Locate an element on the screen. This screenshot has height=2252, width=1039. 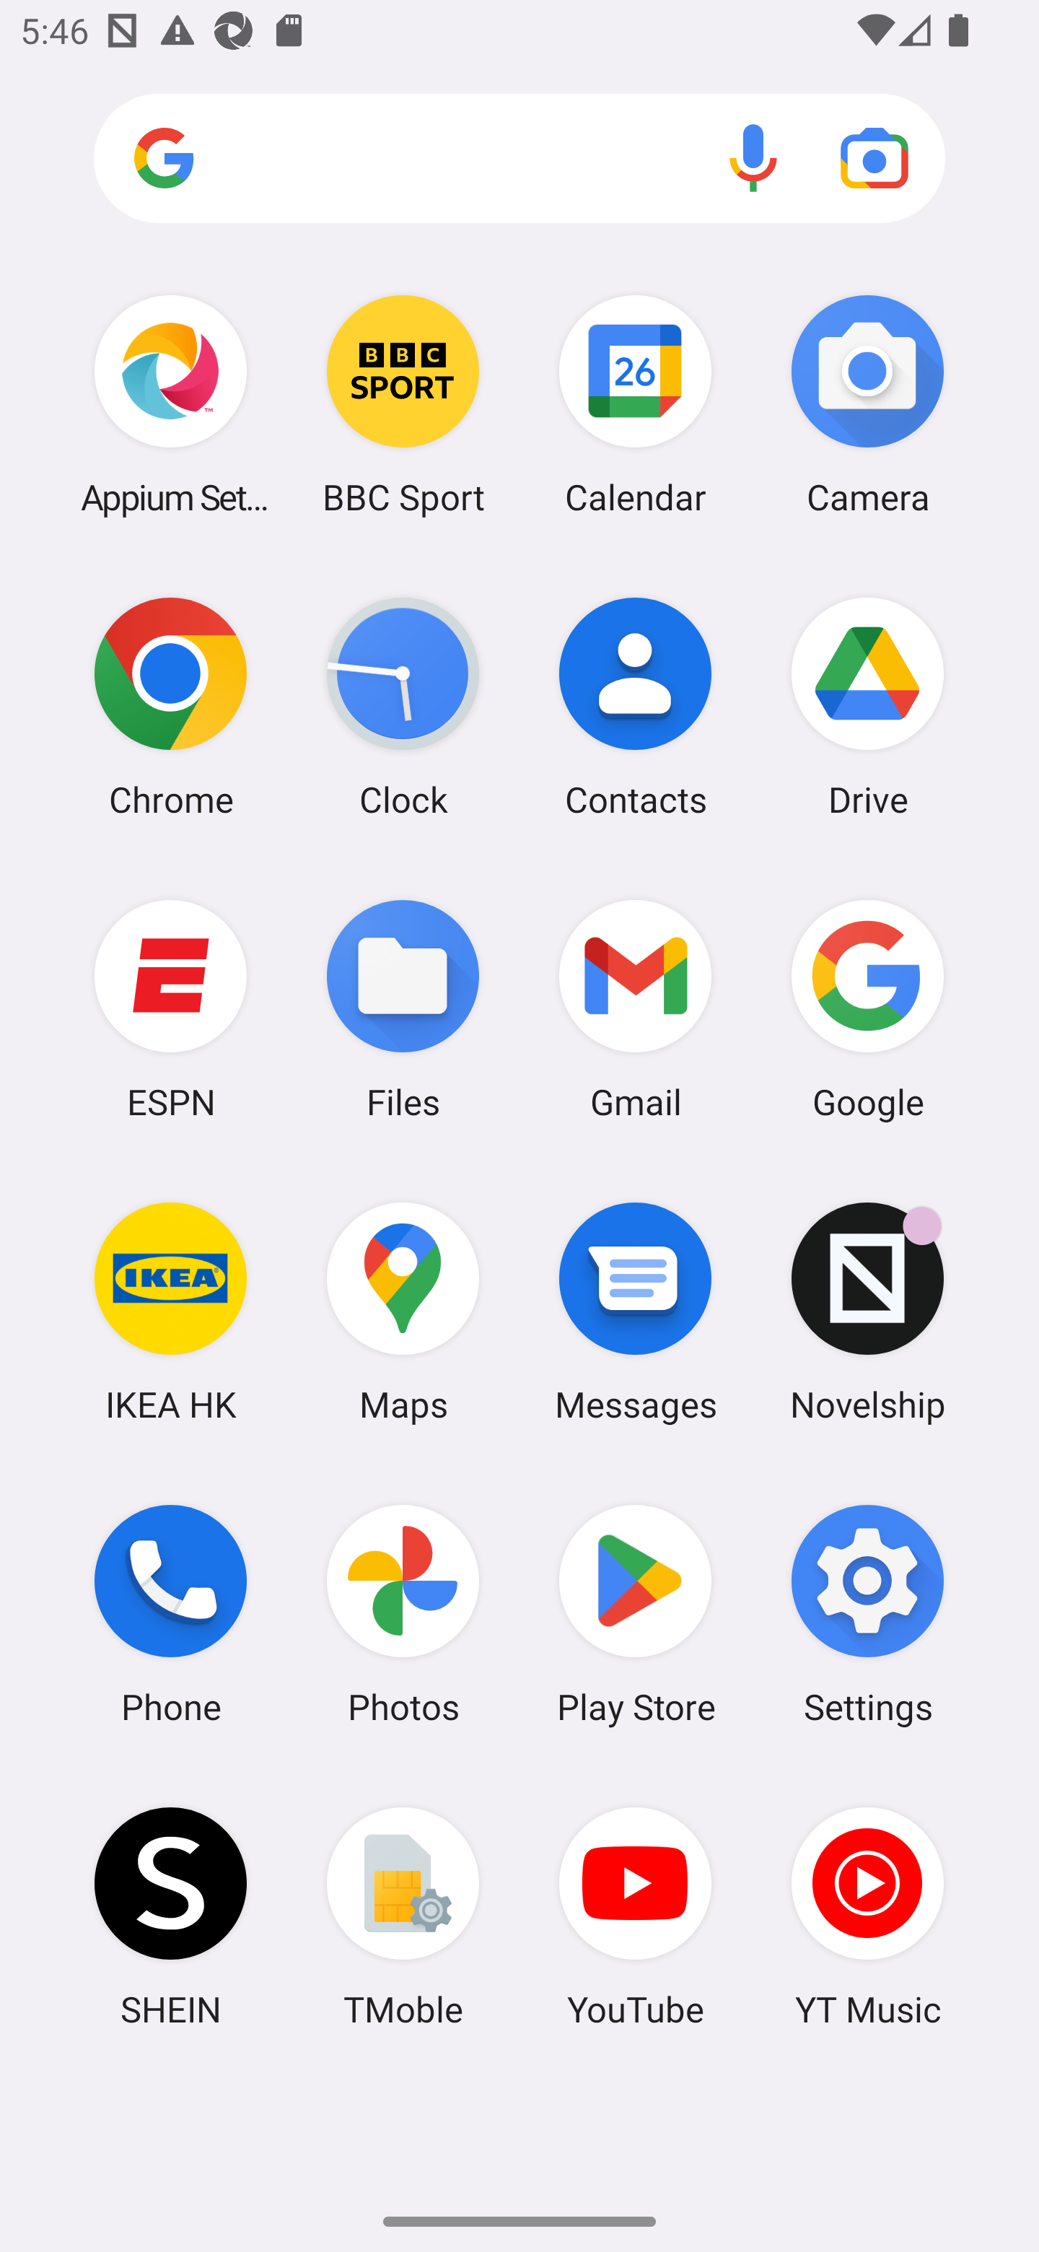
Maps is located at coordinates (403, 1312).